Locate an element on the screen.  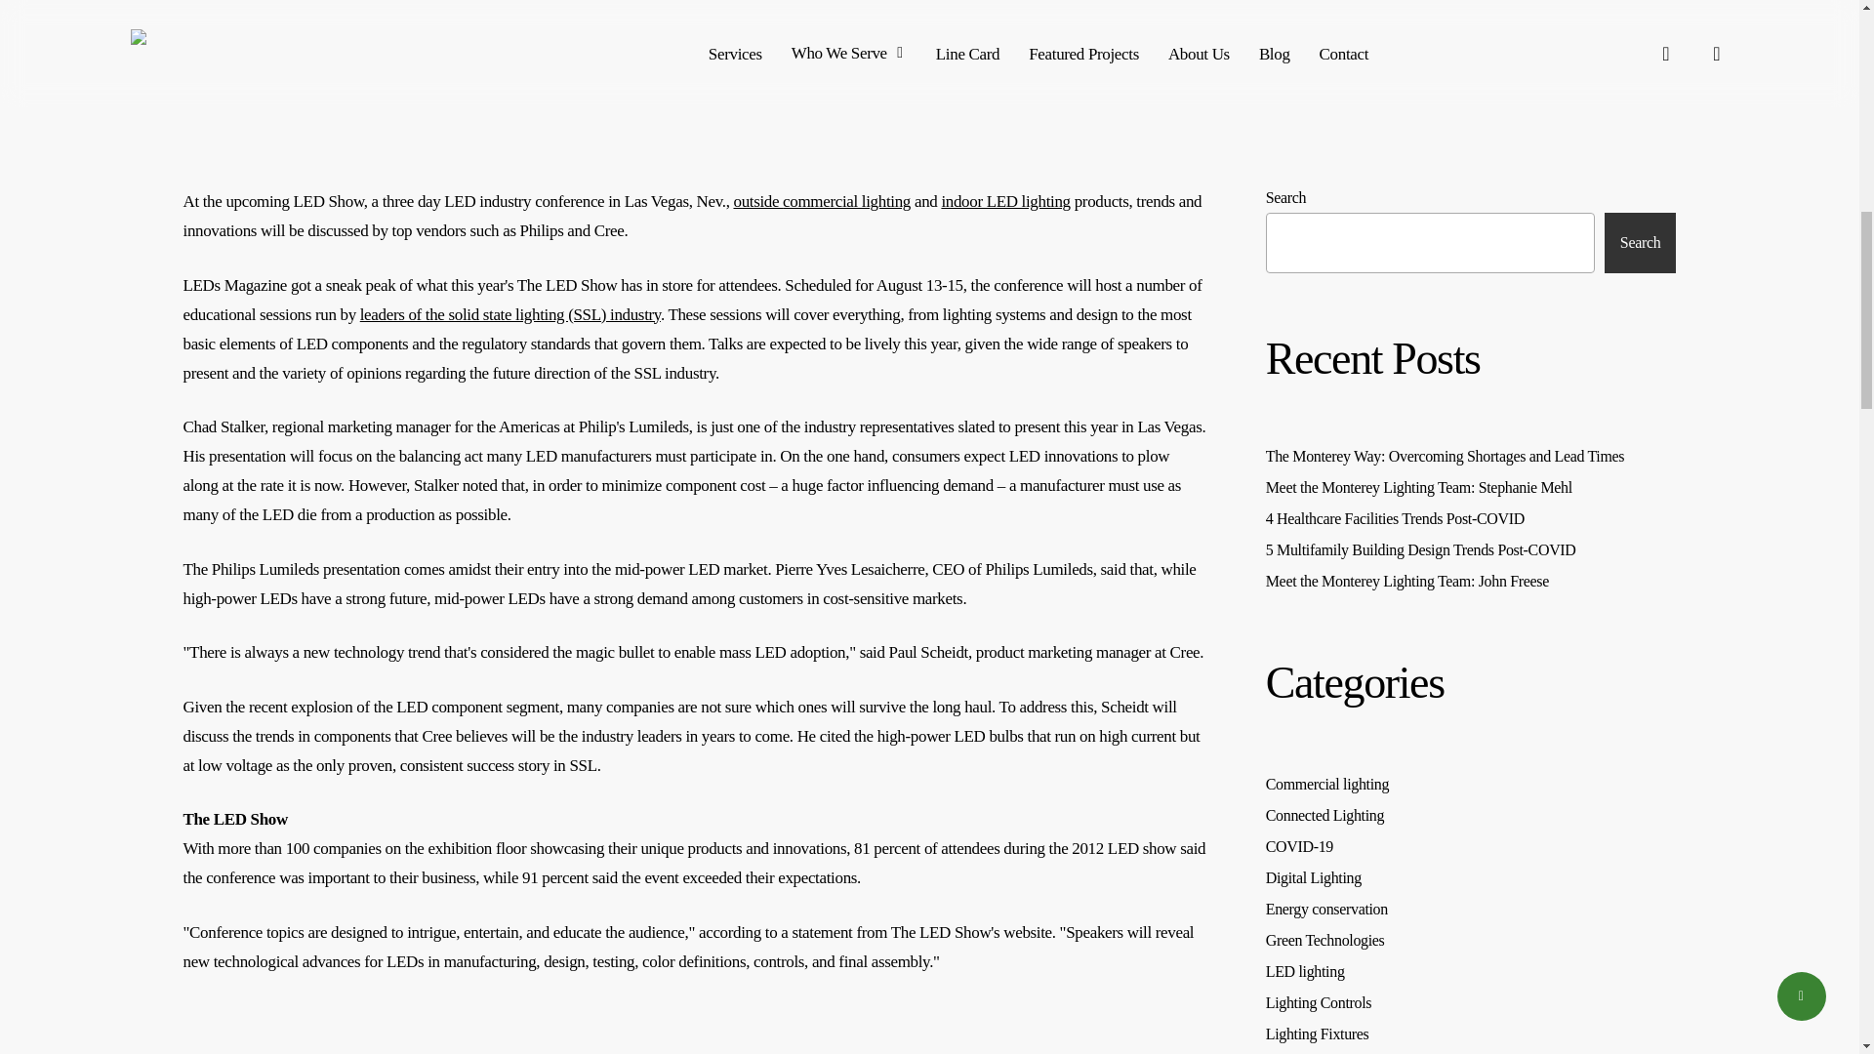
Green Technologies is located at coordinates (1472, 941).